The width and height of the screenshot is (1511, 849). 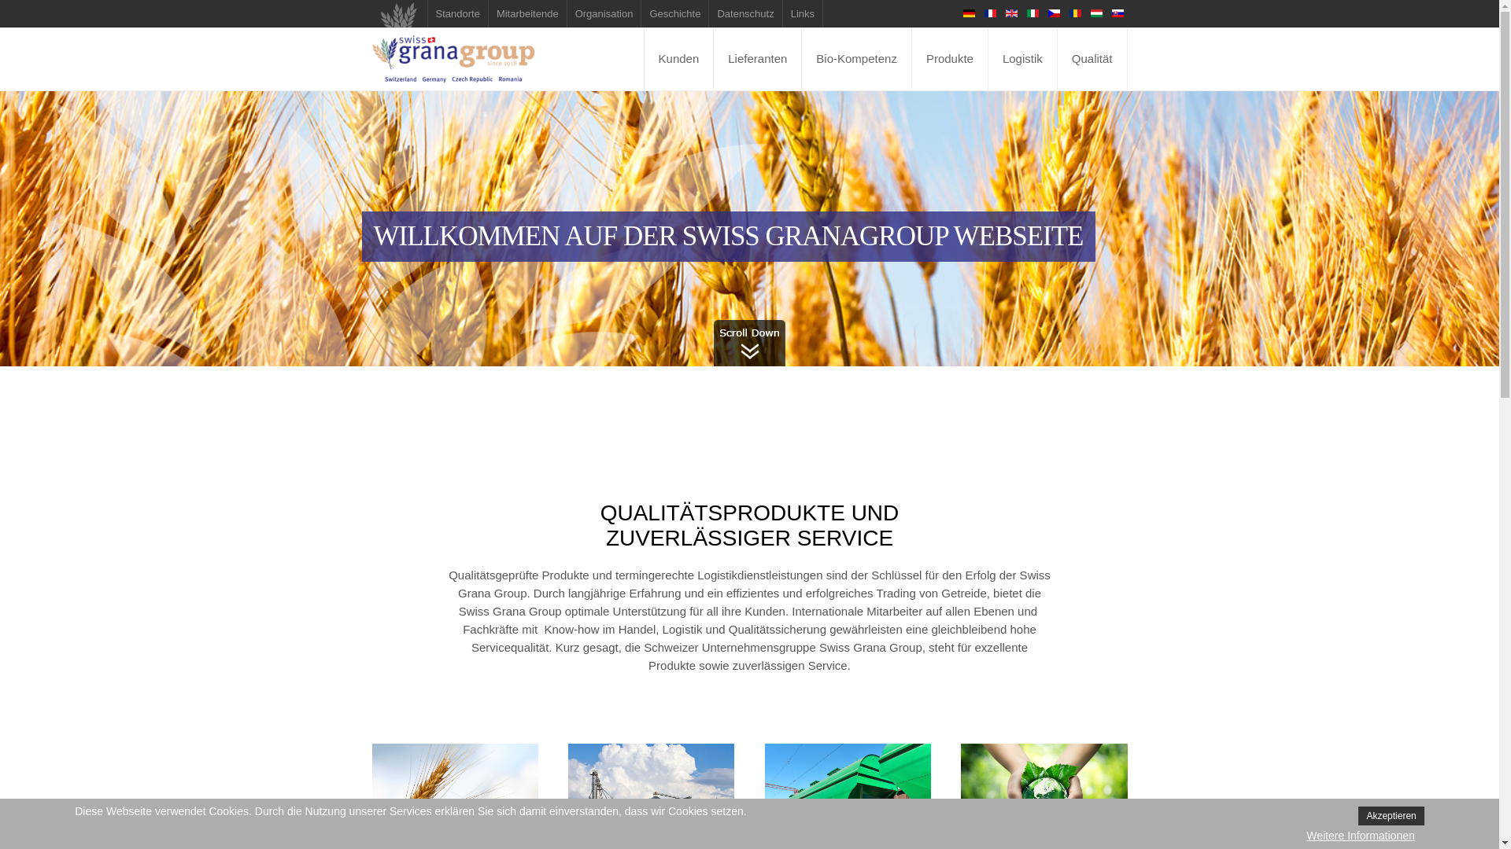 What do you see at coordinates (1097, 13) in the screenshot?
I see `Hungarian` at bounding box center [1097, 13].